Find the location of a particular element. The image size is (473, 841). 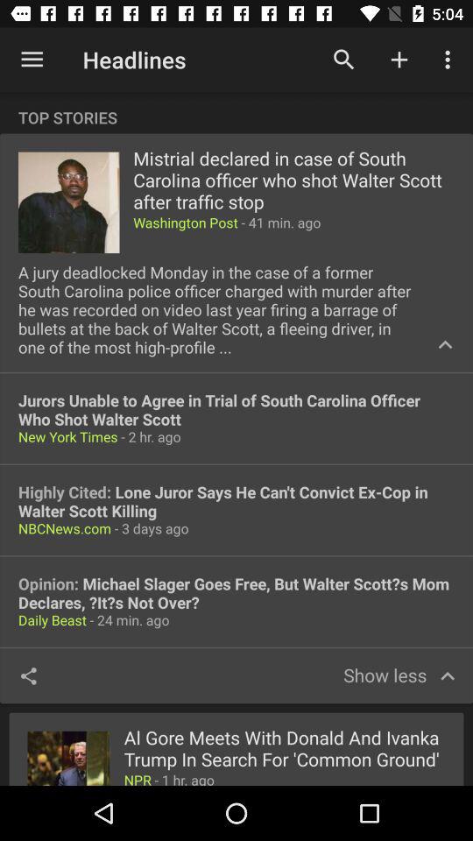

click on the icon at the top right corner of the page is located at coordinates (450, 60).